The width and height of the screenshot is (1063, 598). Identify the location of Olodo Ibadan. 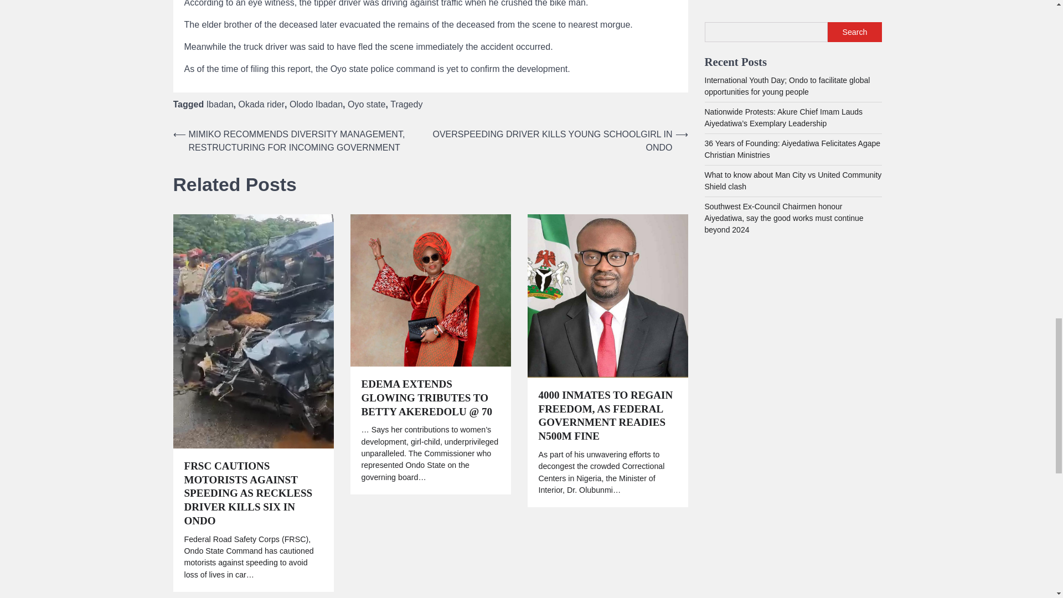
(316, 104).